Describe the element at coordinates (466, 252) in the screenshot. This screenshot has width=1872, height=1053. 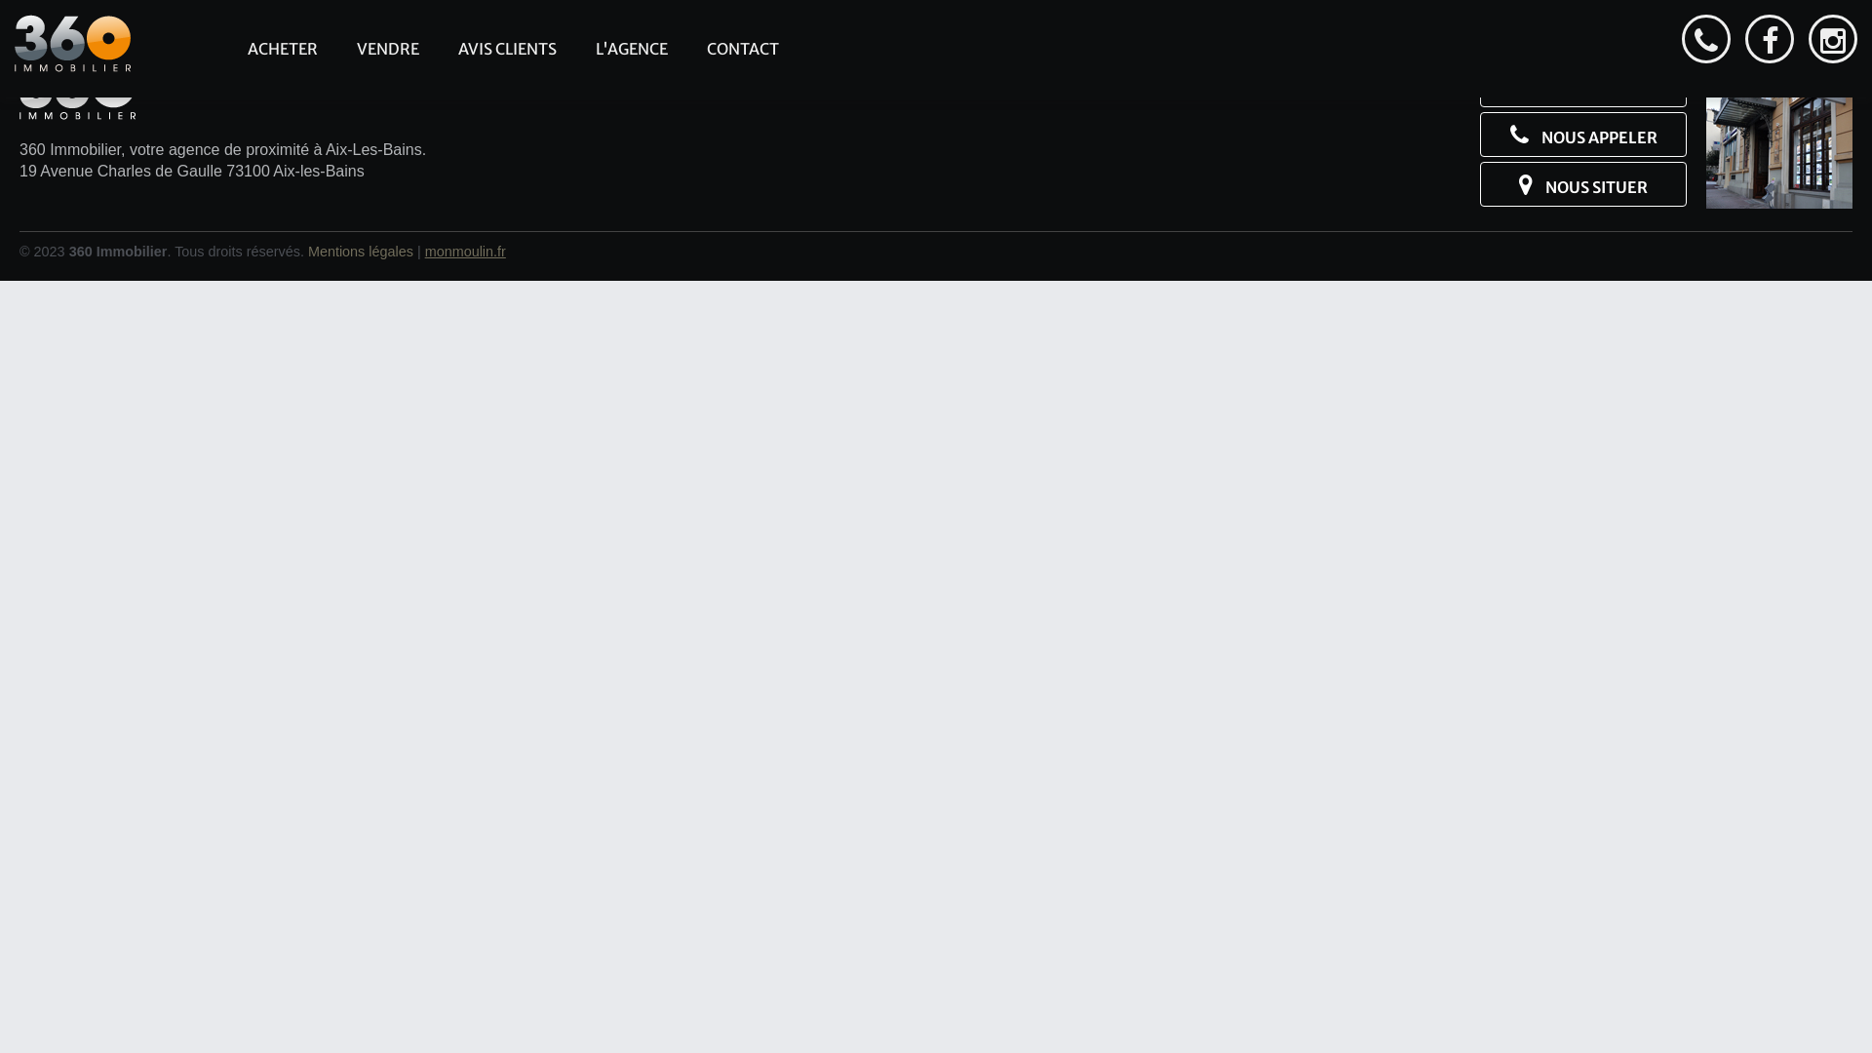
I see `monmoulin.fr` at that location.